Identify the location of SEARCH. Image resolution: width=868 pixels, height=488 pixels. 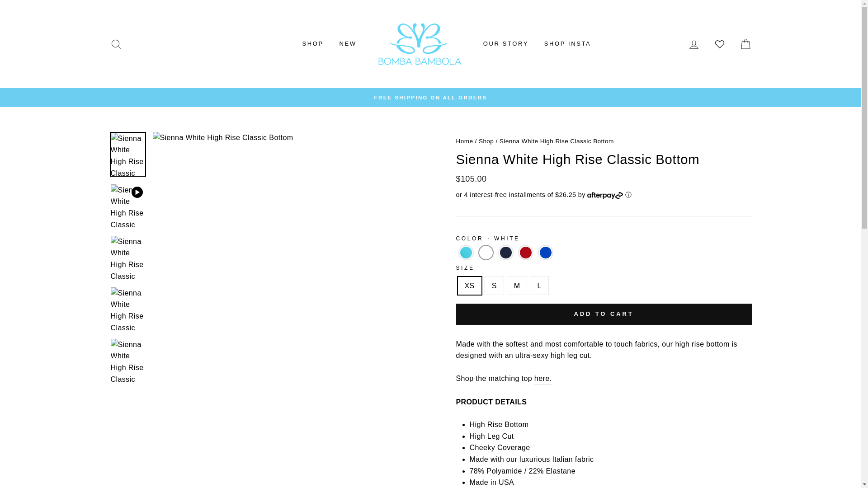
(116, 43).